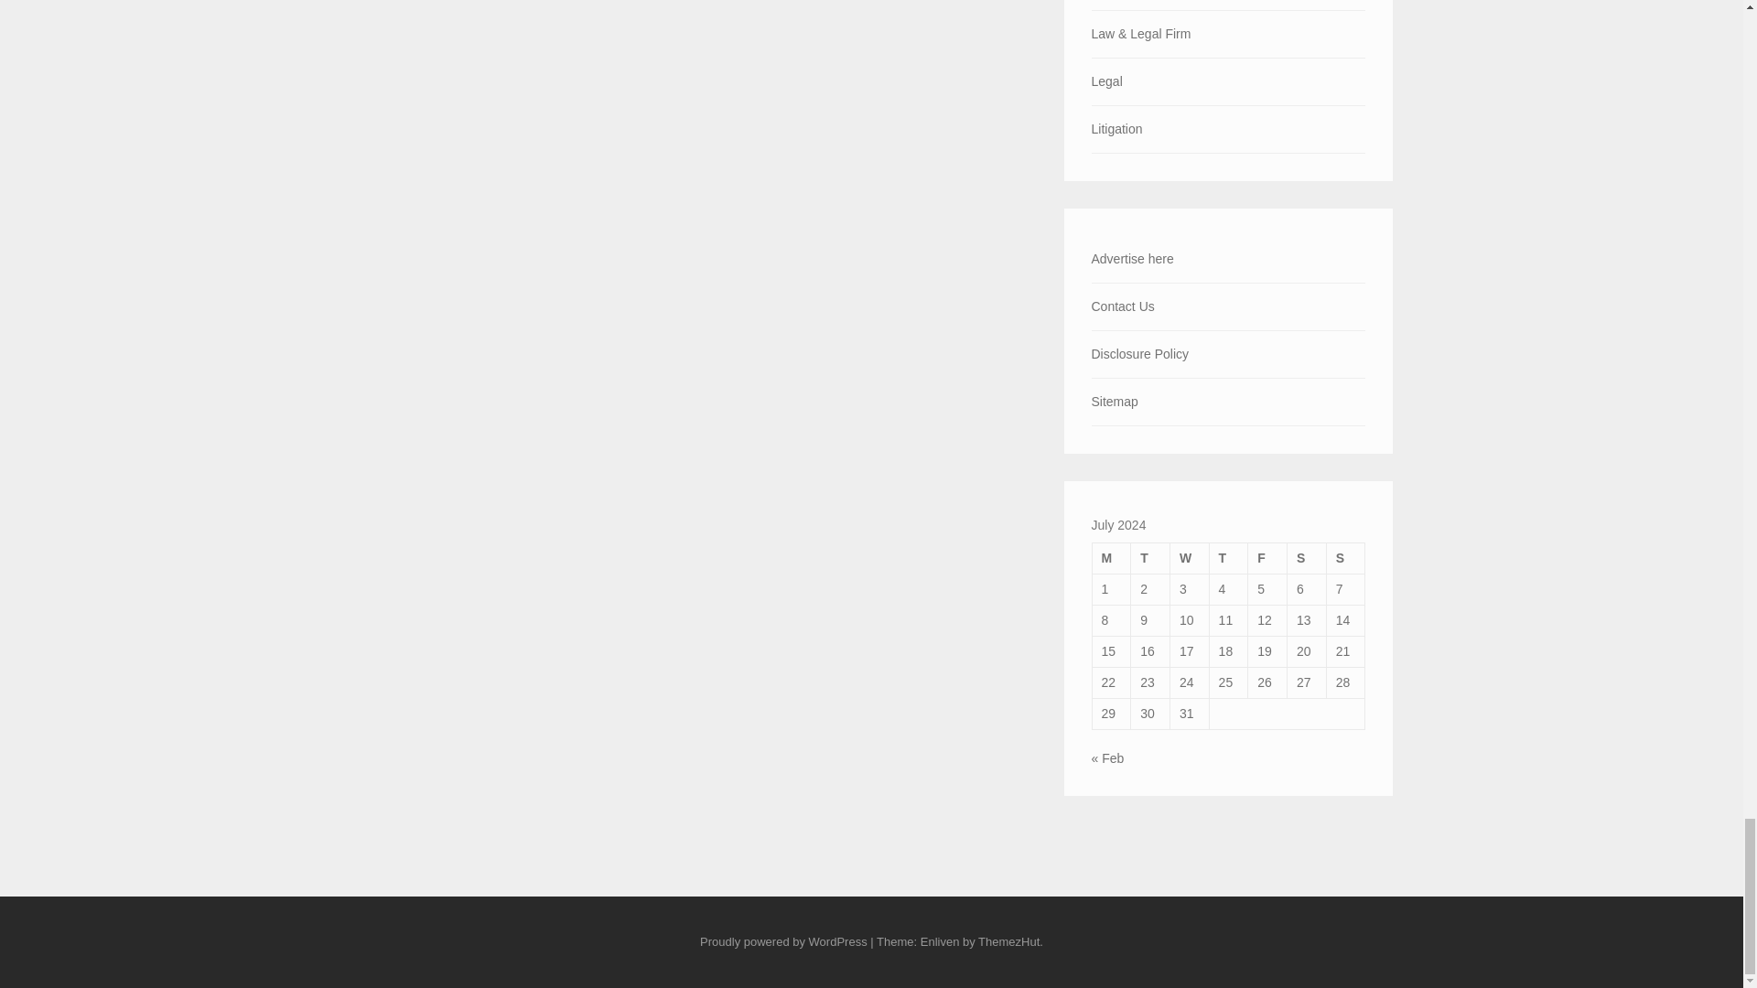 Image resolution: width=1757 pixels, height=988 pixels. What do you see at coordinates (1307, 558) in the screenshot?
I see `Saturday` at bounding box center [1307, 558].